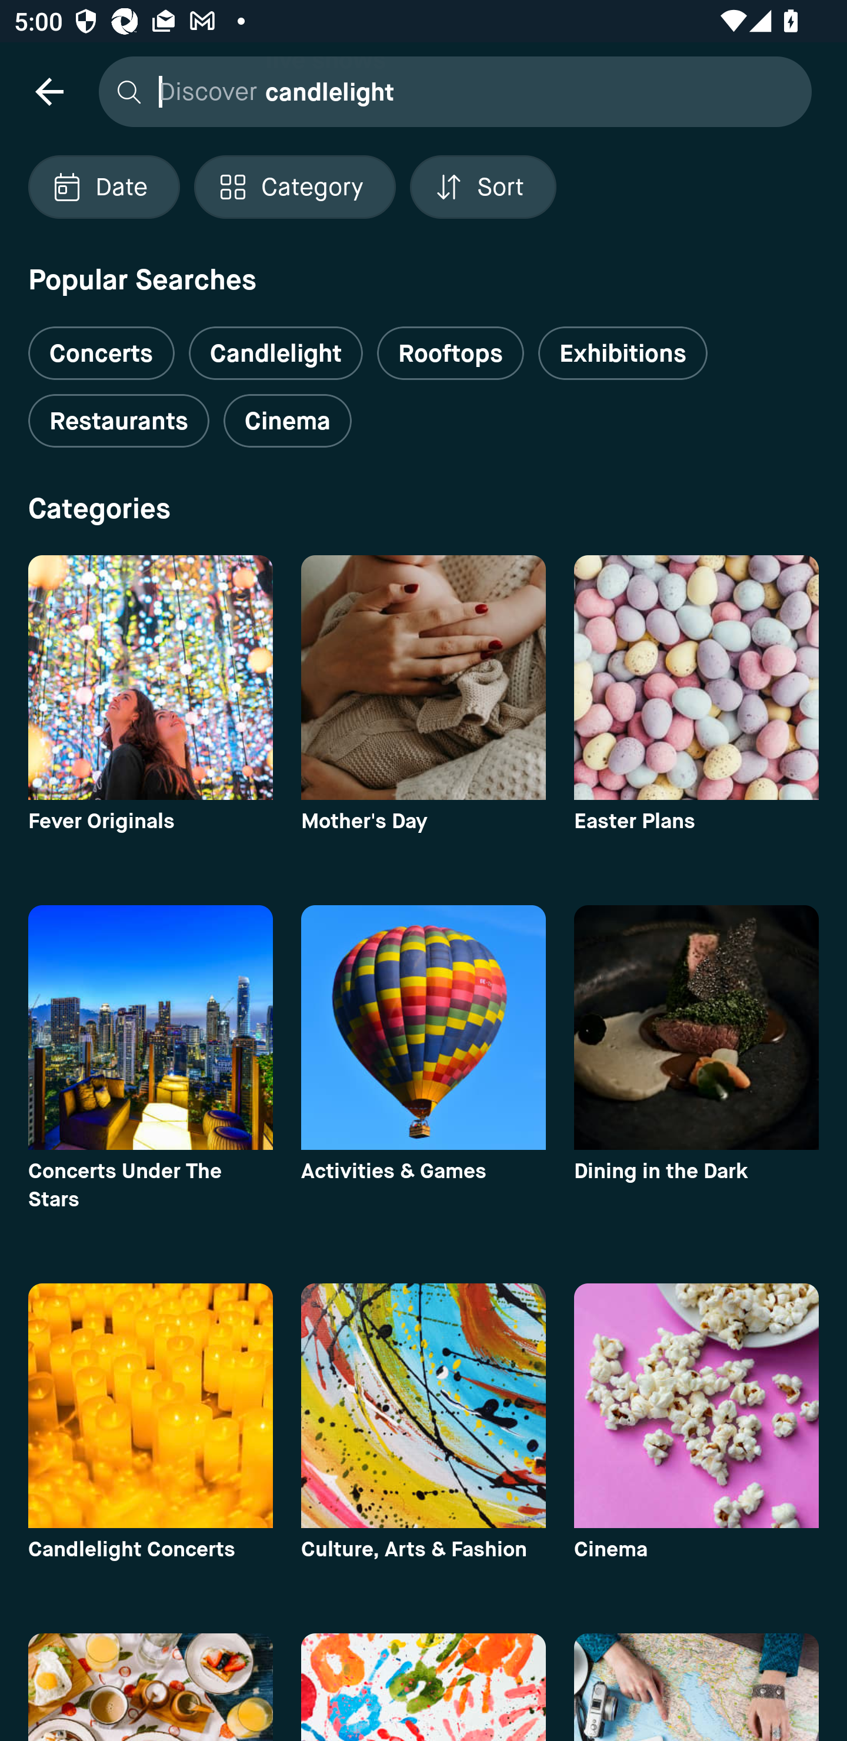 The width and height of the screenshot is (847, 1741). I want to click on Localized description Sort, so click(483, 187).